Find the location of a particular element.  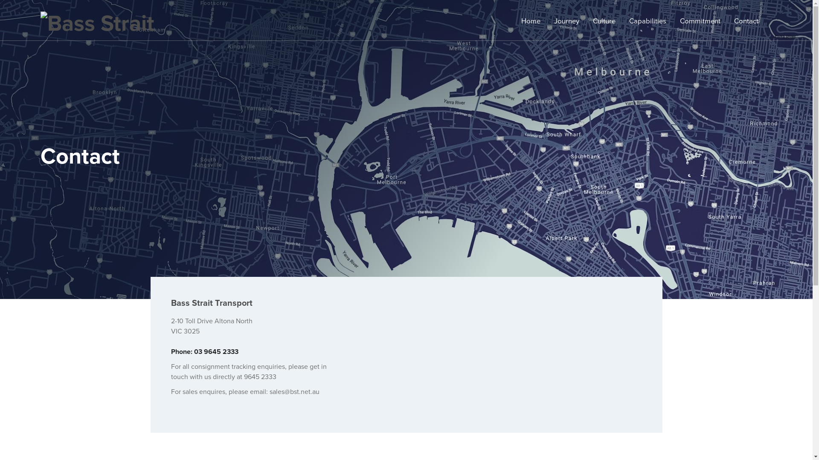

Home is located at coordinates (531, 21).